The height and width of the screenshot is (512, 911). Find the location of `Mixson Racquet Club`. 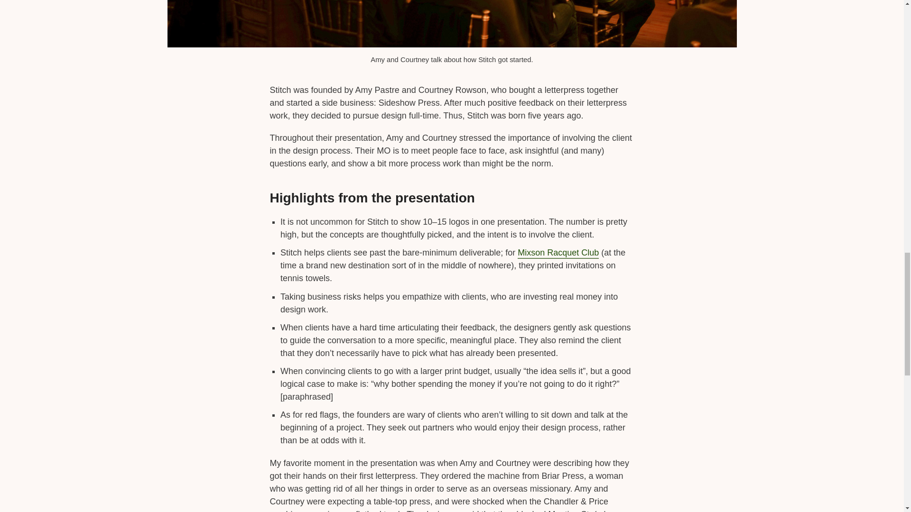

Mixson Racquet Club is located at coordinates (558, 253).